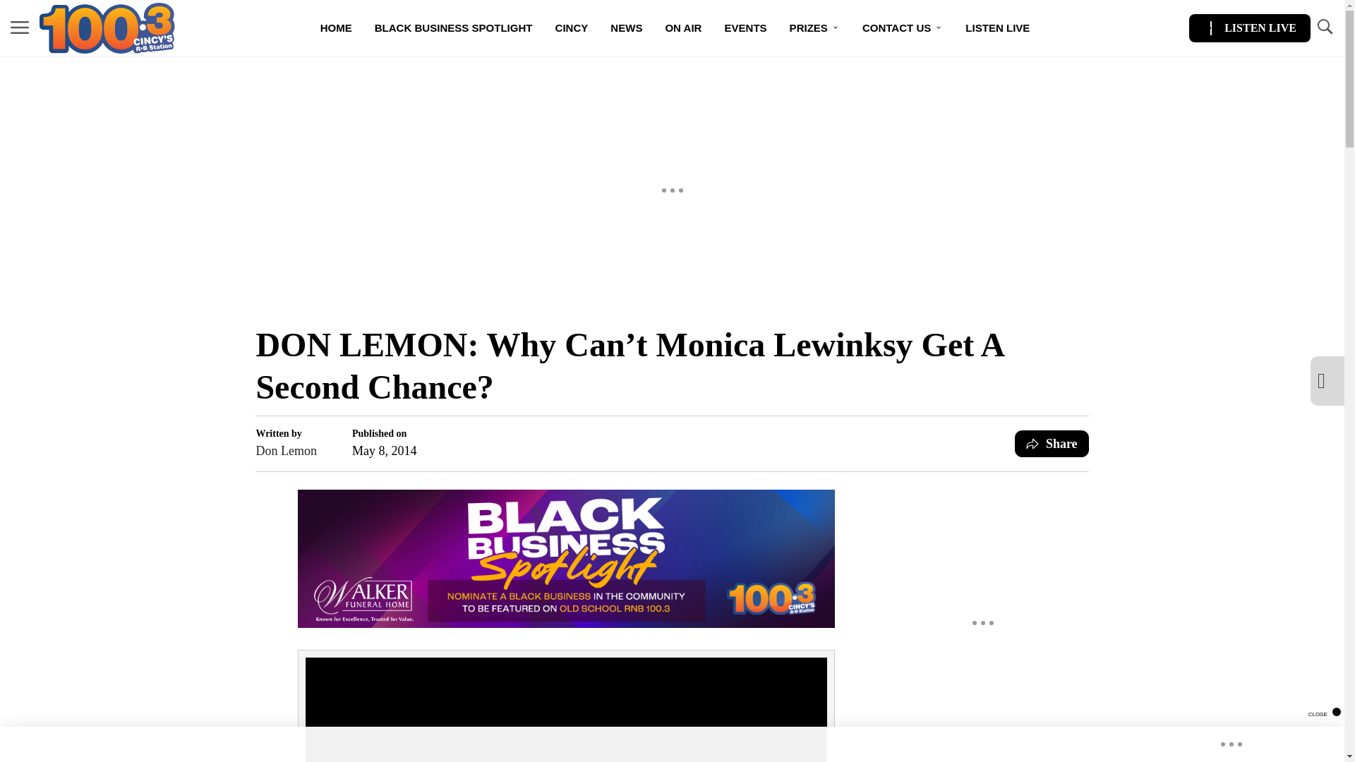  Describe the element at coordinates (1324, 28) in the screenshot. I see `TOGGLE SEARCH` at that location.